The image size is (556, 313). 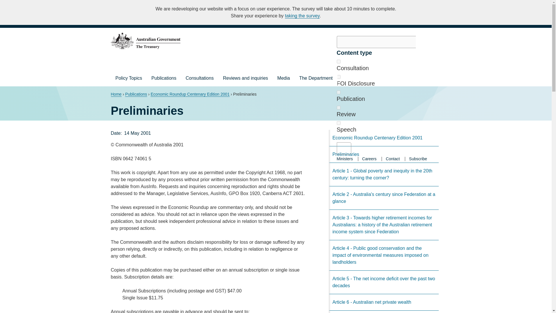 What do you see at coordinates (129, 78) in the screenshot?
I see `Policy Topics` at bounding box center [129, 78].